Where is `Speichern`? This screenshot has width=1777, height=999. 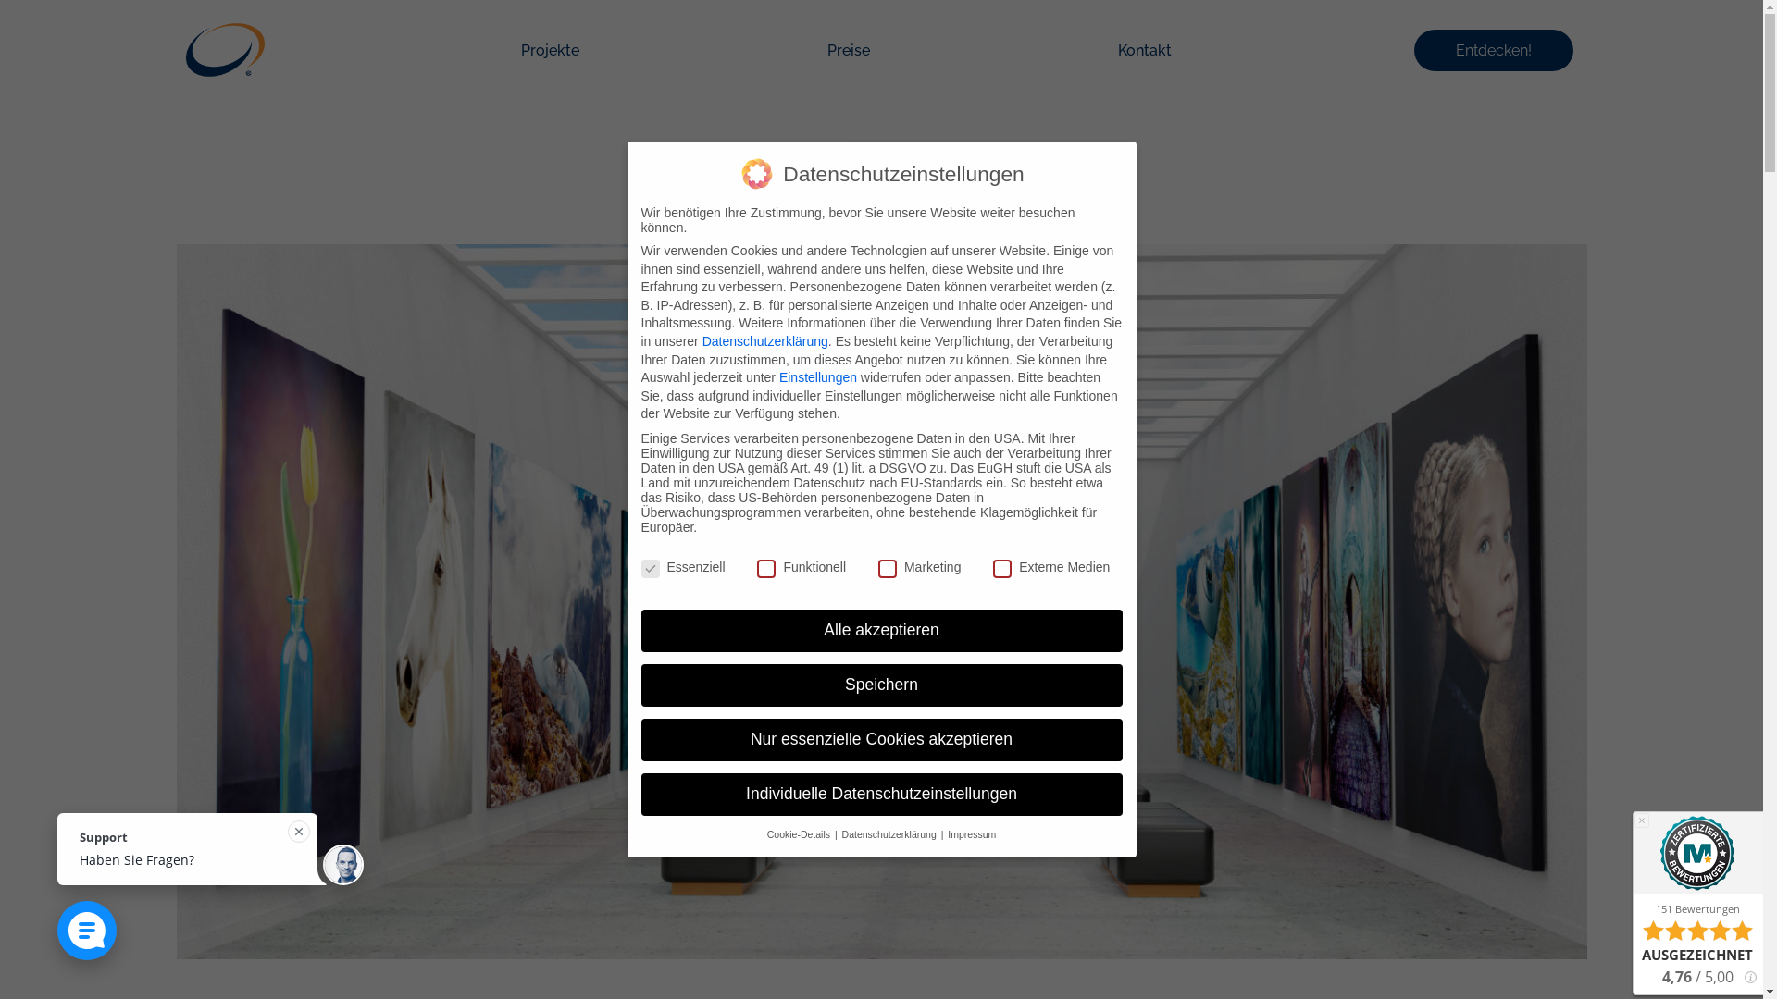
Speichern is located at coordinates (881, 685).